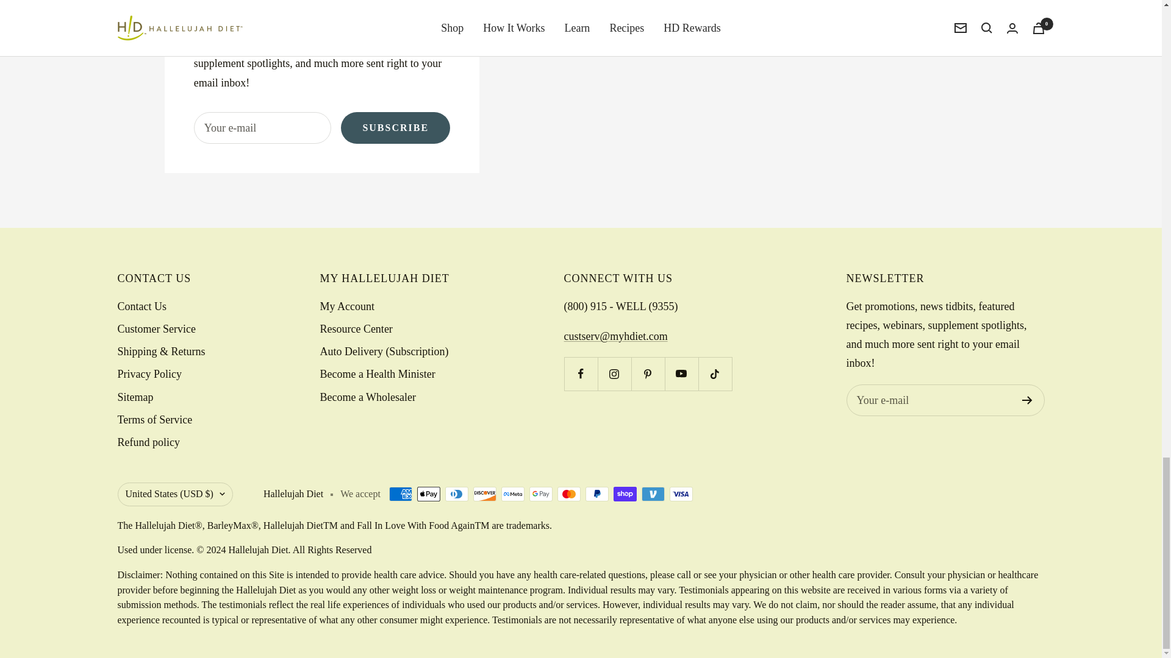 The image size is (1171, 658). I want to click on Register, so click(1027, 400).